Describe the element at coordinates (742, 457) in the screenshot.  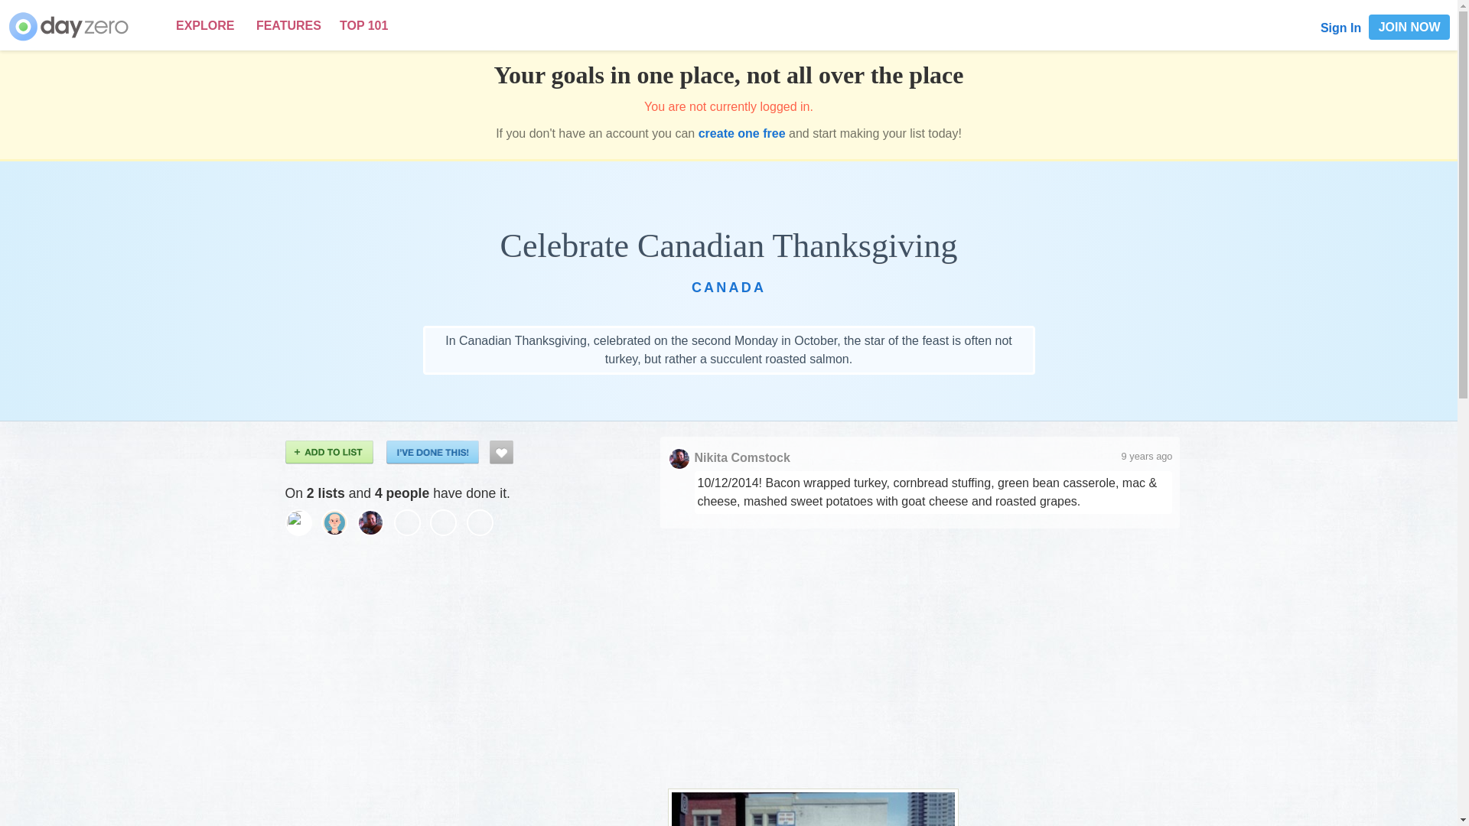
I see `Nikita Comstock` at that location.